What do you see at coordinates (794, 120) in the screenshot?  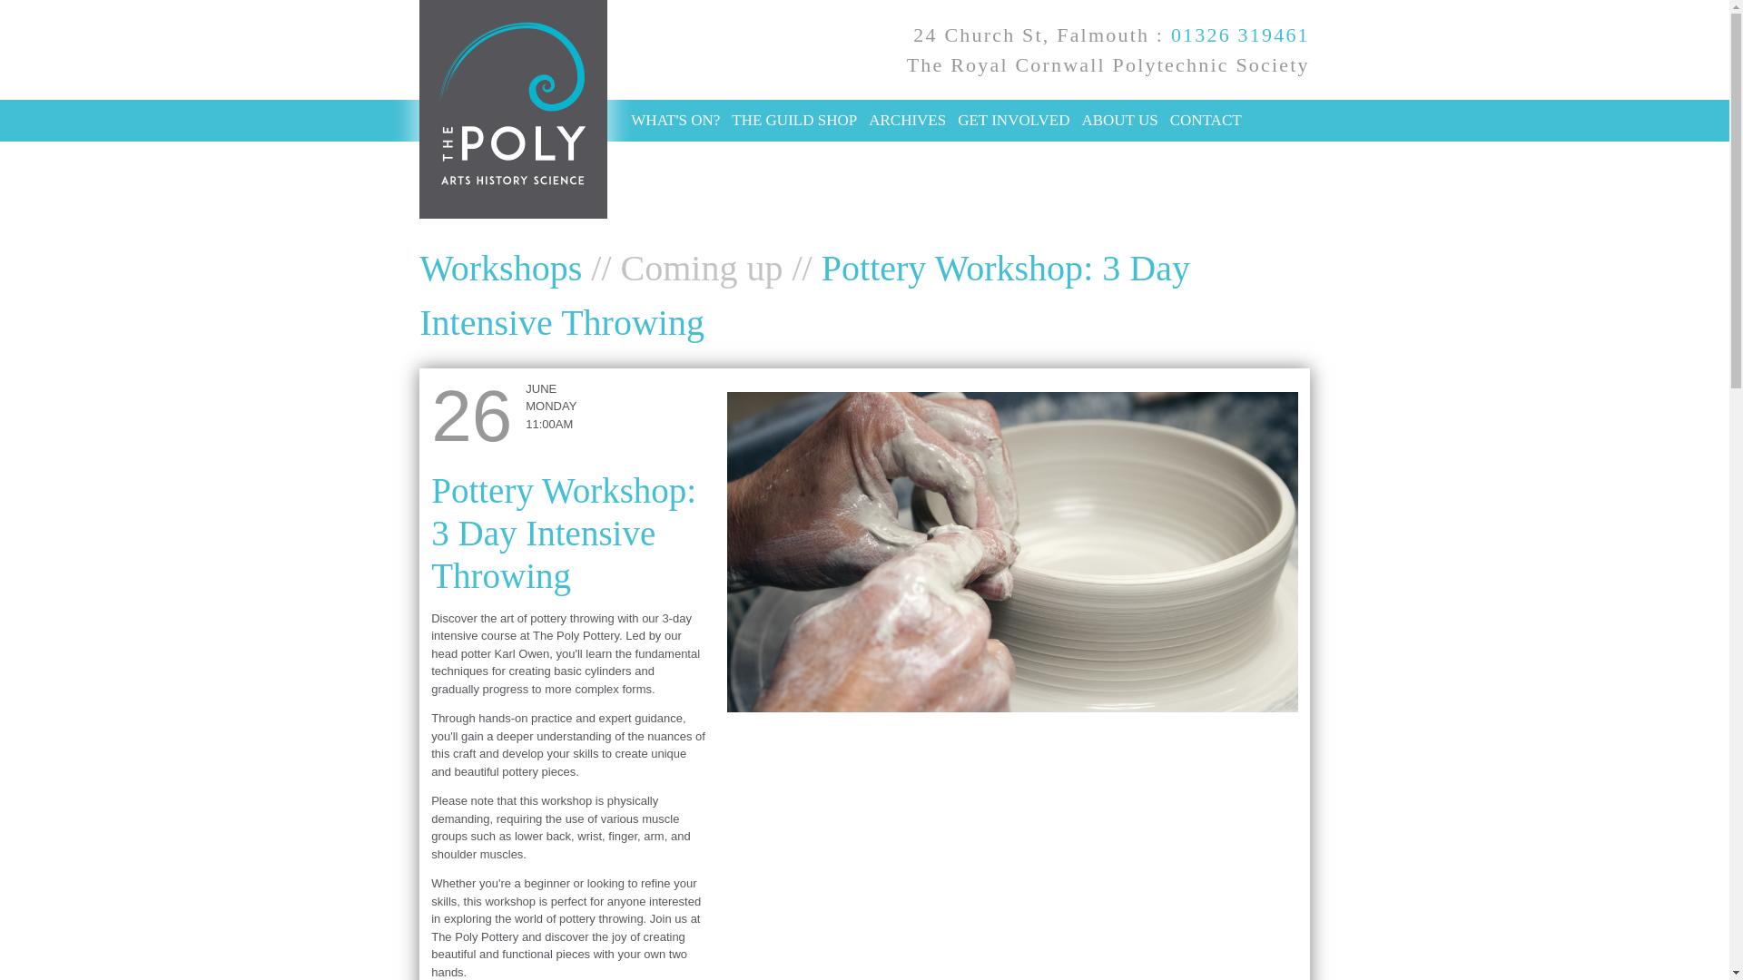 I see `THE GUILD SHOP` at bounding box center [794, 120].